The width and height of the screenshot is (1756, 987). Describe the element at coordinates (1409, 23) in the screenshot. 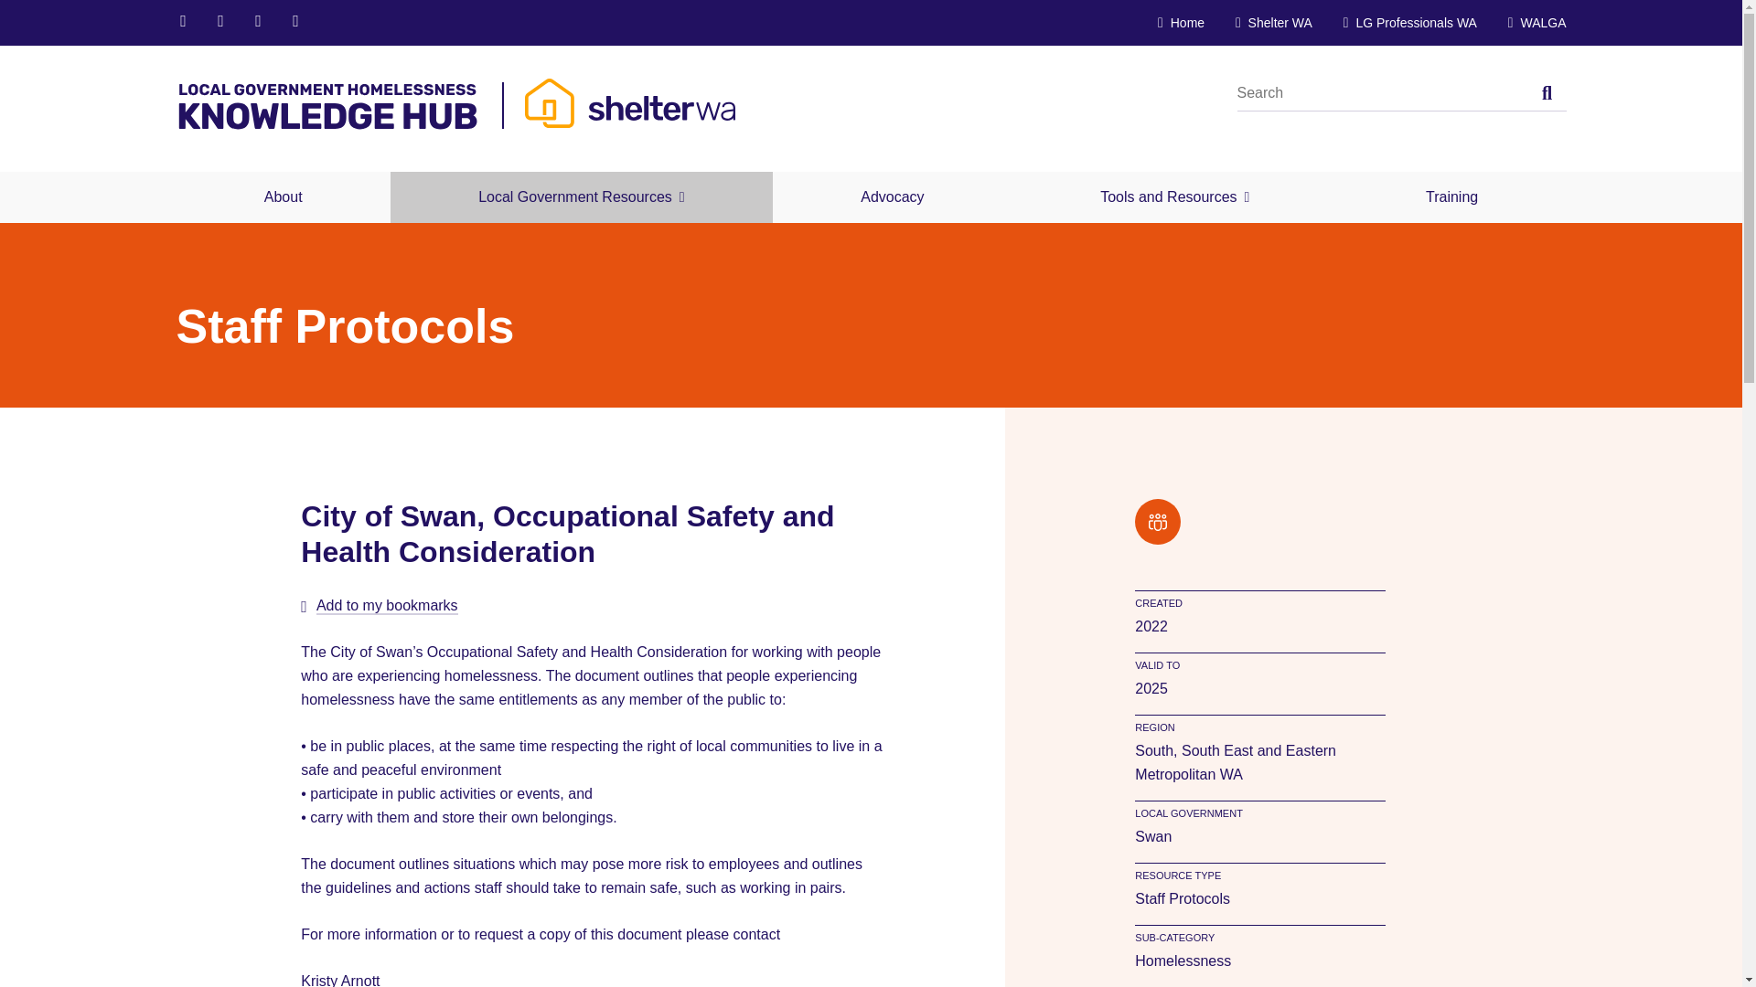

I see `LG Professionals WA` at that location.